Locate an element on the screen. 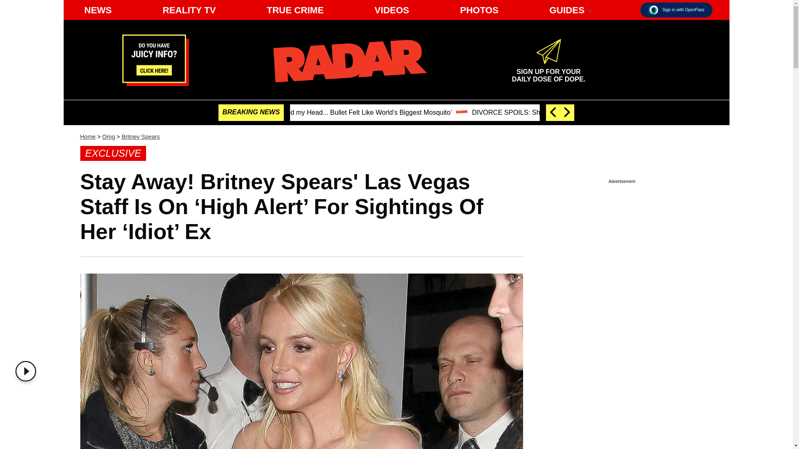  Britney Spears is located at coordinates (141, 136).